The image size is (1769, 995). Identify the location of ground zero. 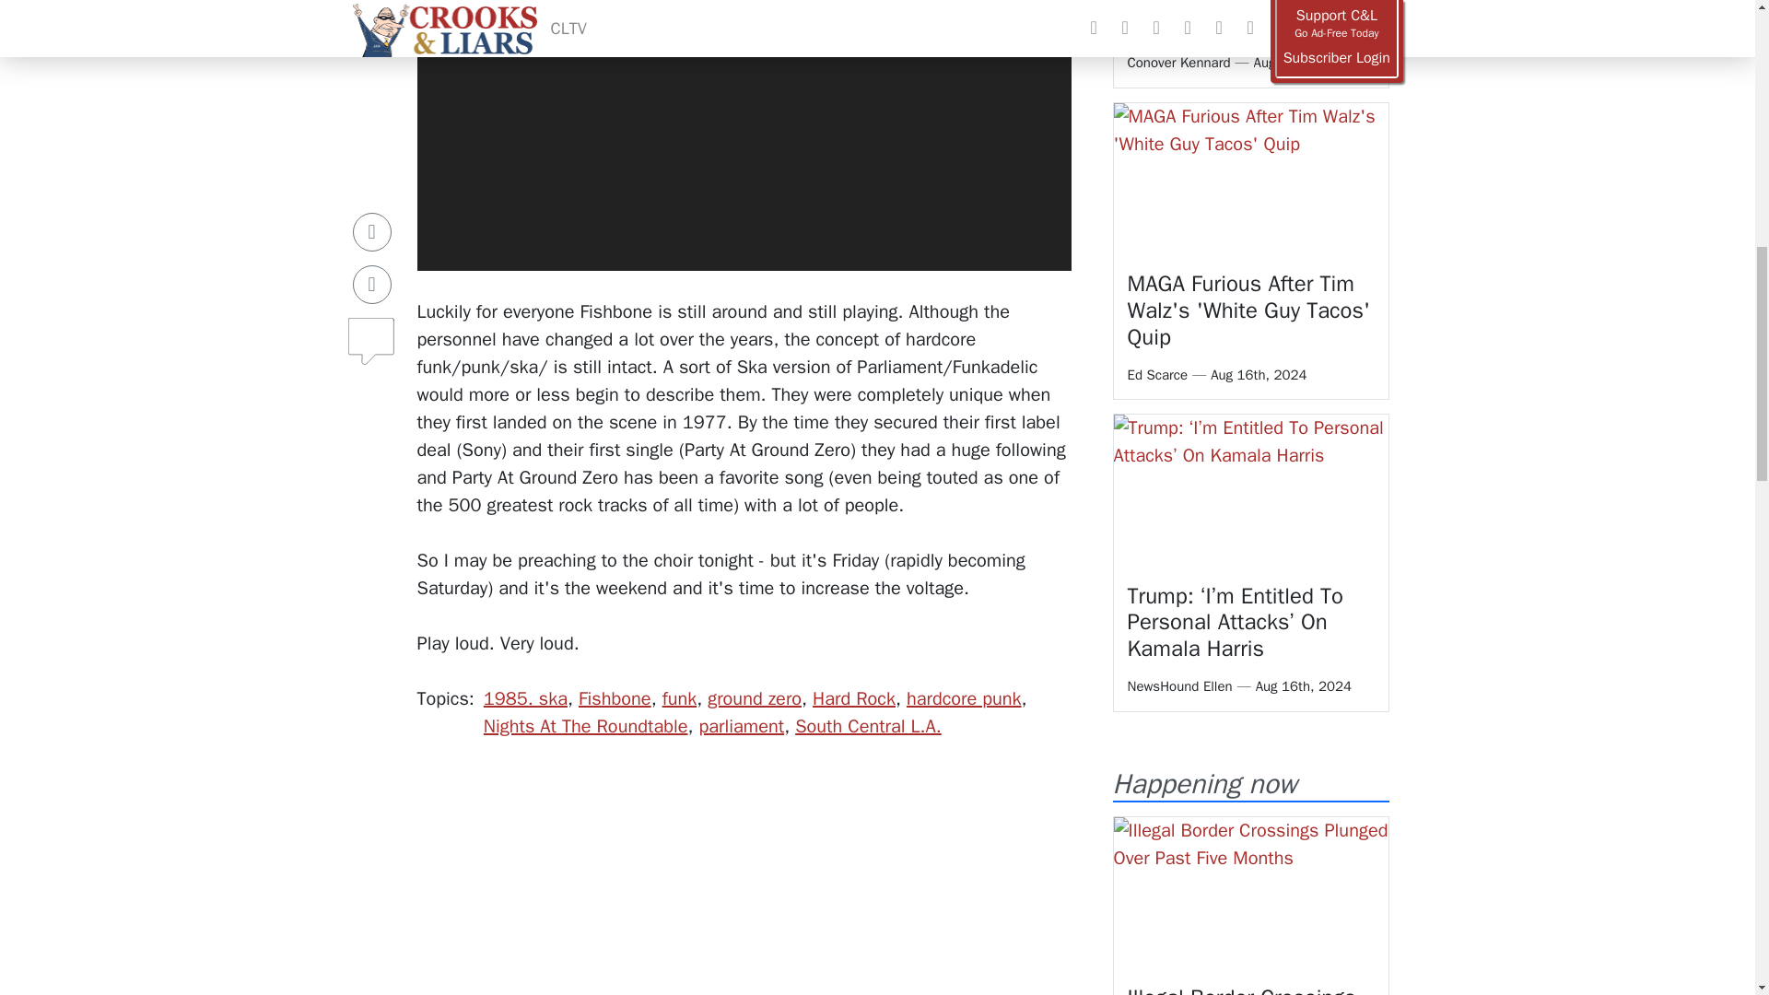
(754, 698).